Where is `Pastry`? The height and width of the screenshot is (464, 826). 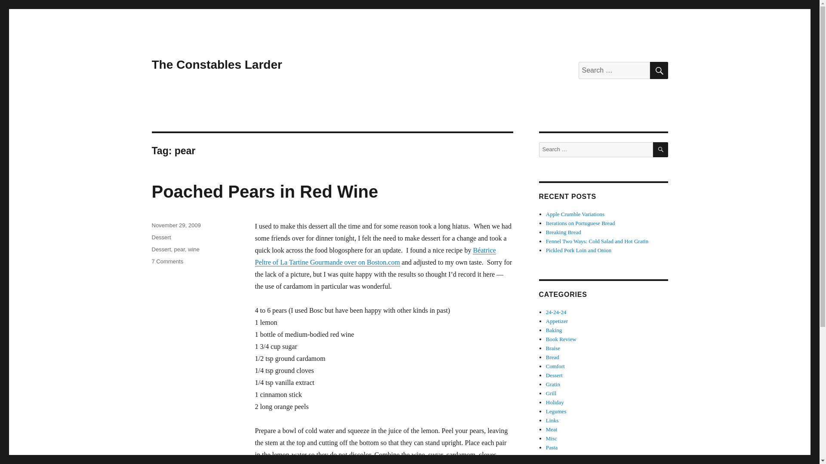
Pastry is located at coordinates (553, 456).